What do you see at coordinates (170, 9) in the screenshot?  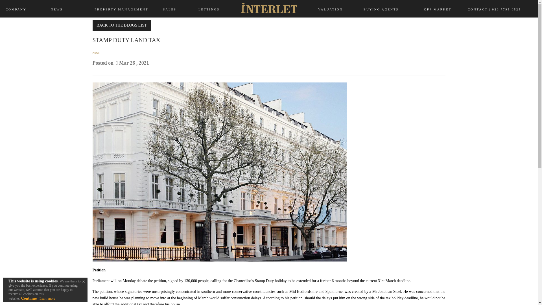 I see `SALES` at bounding box center [170, 9].